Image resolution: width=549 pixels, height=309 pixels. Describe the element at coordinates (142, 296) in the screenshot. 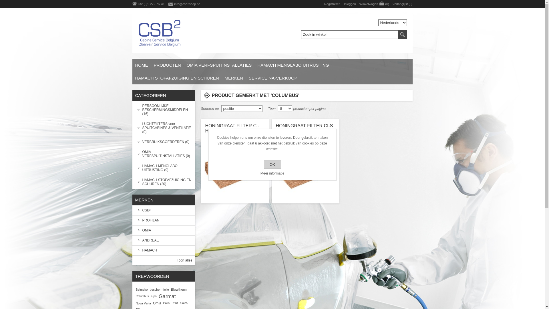

I see `Columbus` at that location.